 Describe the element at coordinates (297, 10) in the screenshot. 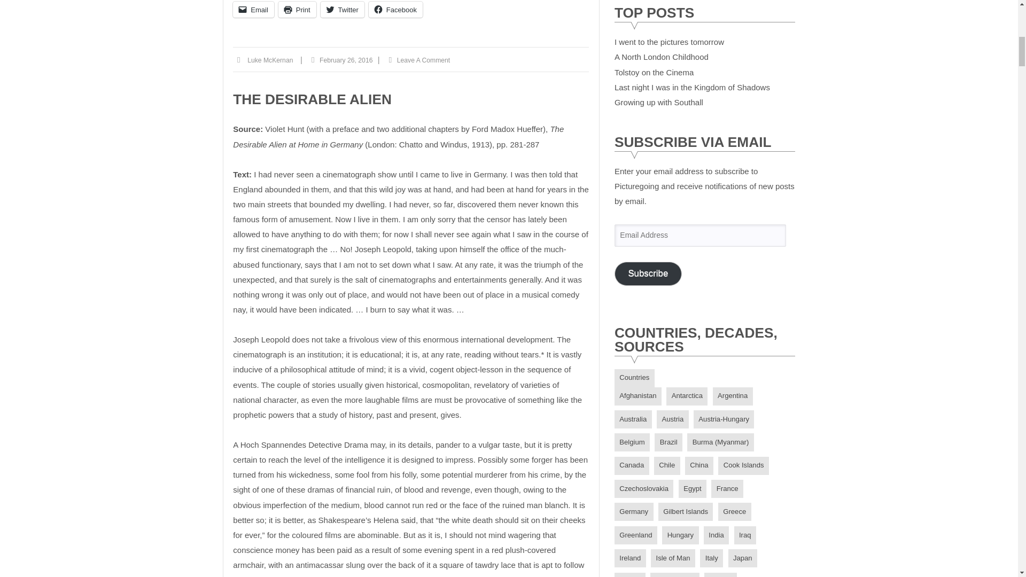

I see `Print` at that location.